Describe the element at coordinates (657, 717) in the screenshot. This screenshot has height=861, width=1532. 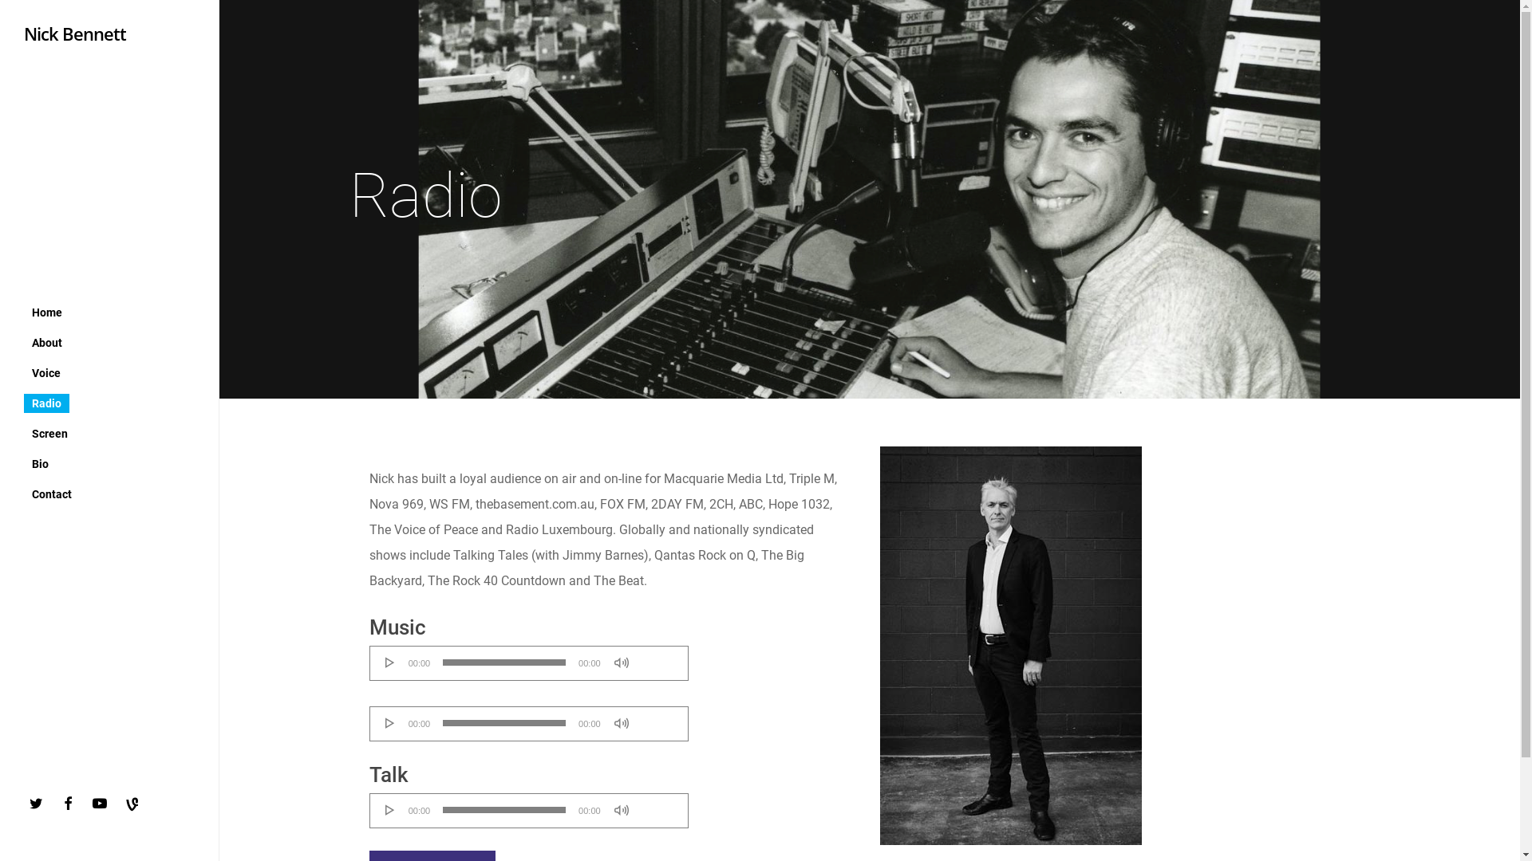
I see `Use Up/Down Arrow keys to increase or decrease volume.` at that location.